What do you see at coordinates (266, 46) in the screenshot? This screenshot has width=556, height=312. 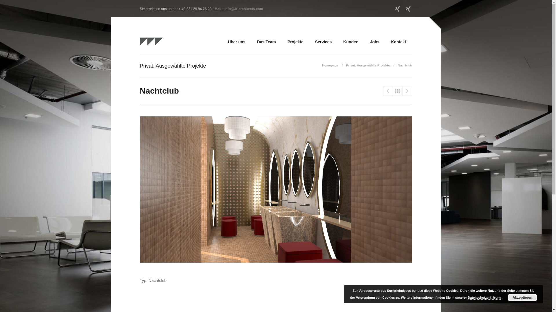 I see `Das Team` at bounding box center [266, 46].